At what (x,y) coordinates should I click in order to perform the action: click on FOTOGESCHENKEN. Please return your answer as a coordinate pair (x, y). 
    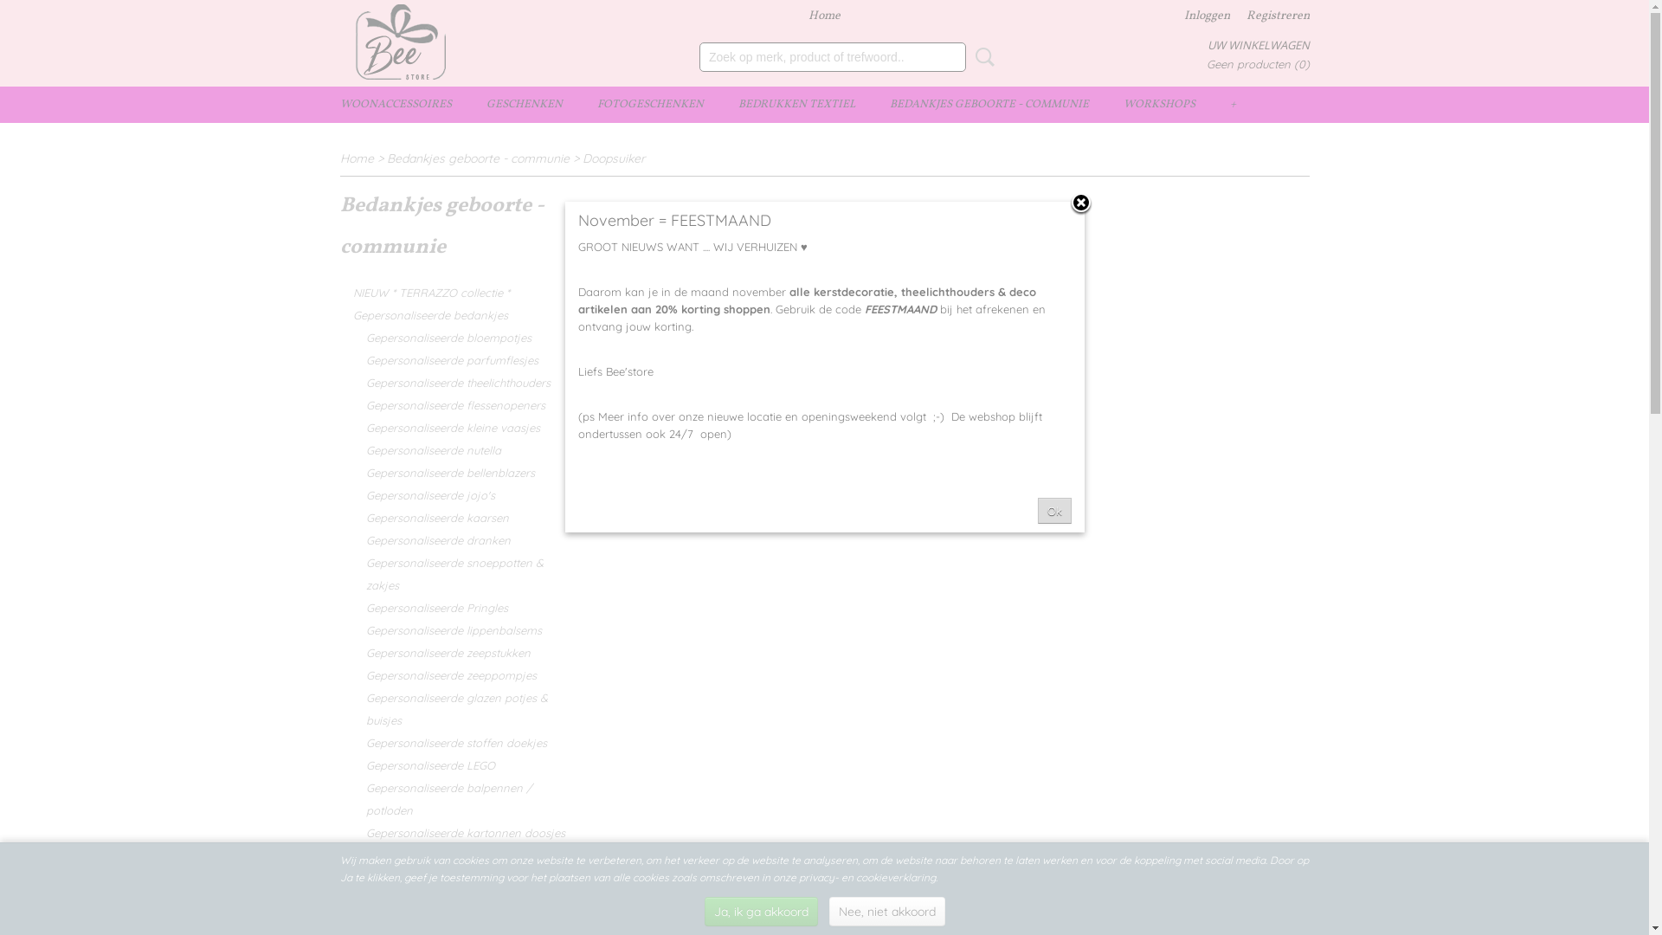
    Looking at the image, I should click on (651, 105).